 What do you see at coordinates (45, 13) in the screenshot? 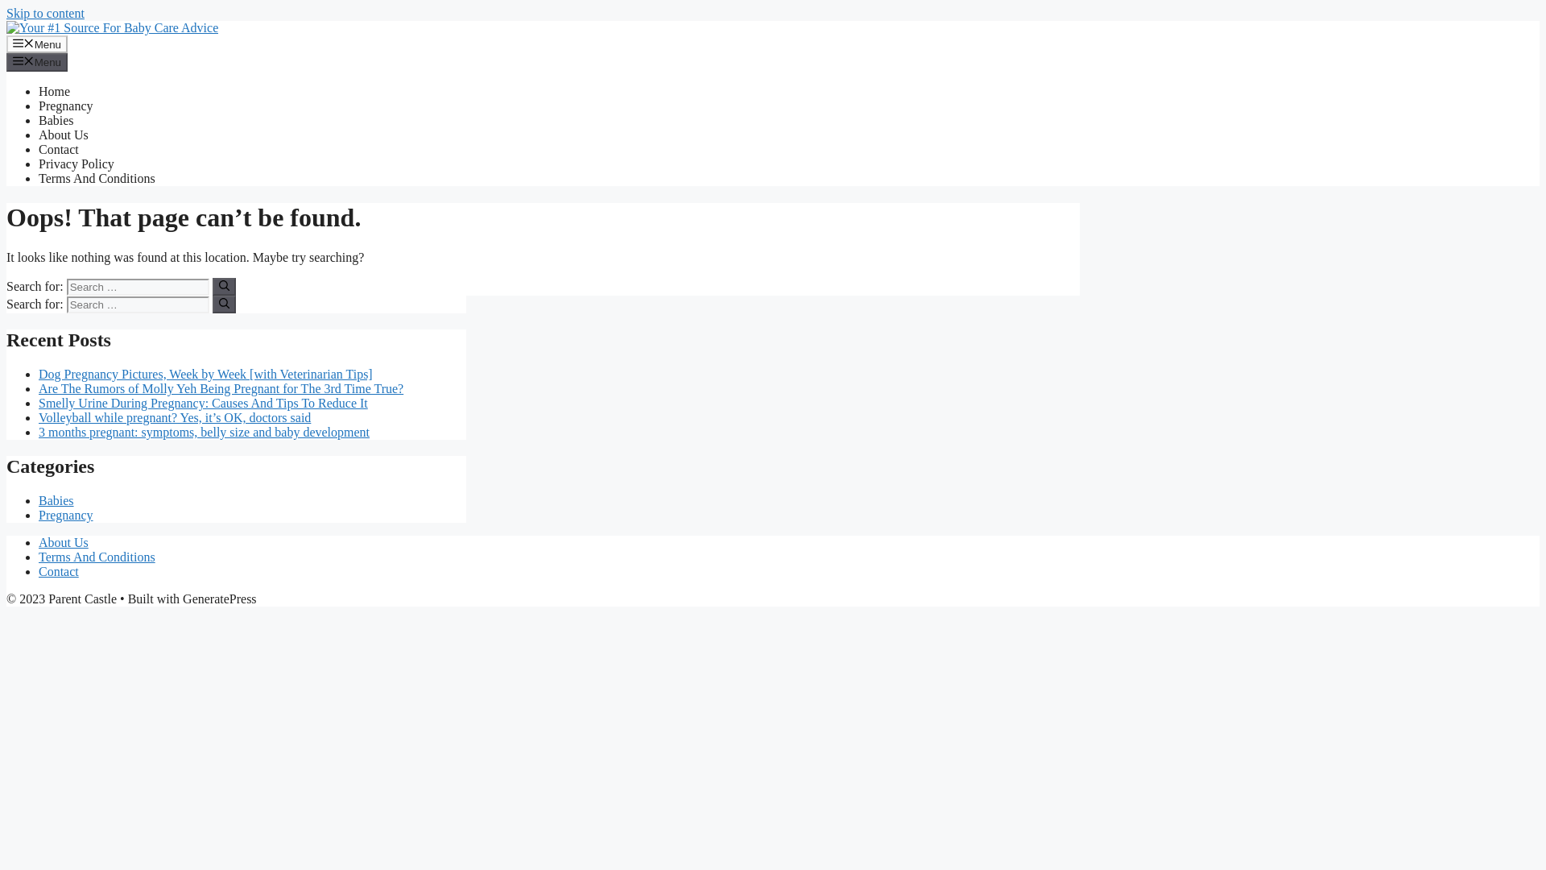
I see `Skip to content` at bounding box center [45, 13].